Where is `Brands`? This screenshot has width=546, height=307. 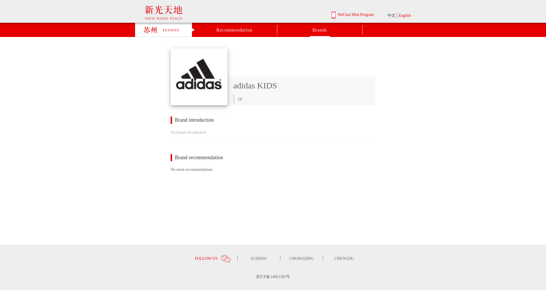 Brands is located at coordinates (320, 30).